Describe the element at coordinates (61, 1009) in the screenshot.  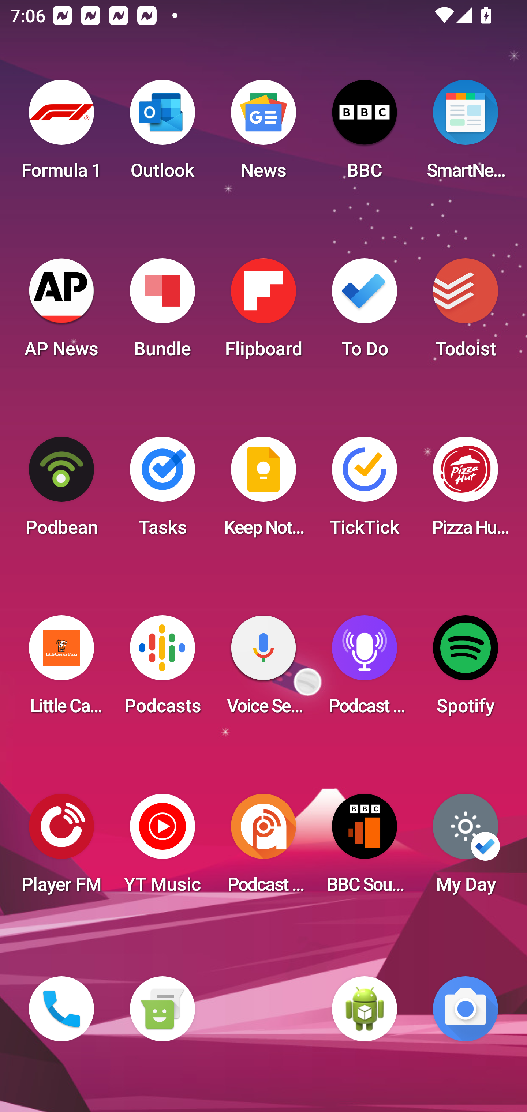
I see `Phone` at that location.